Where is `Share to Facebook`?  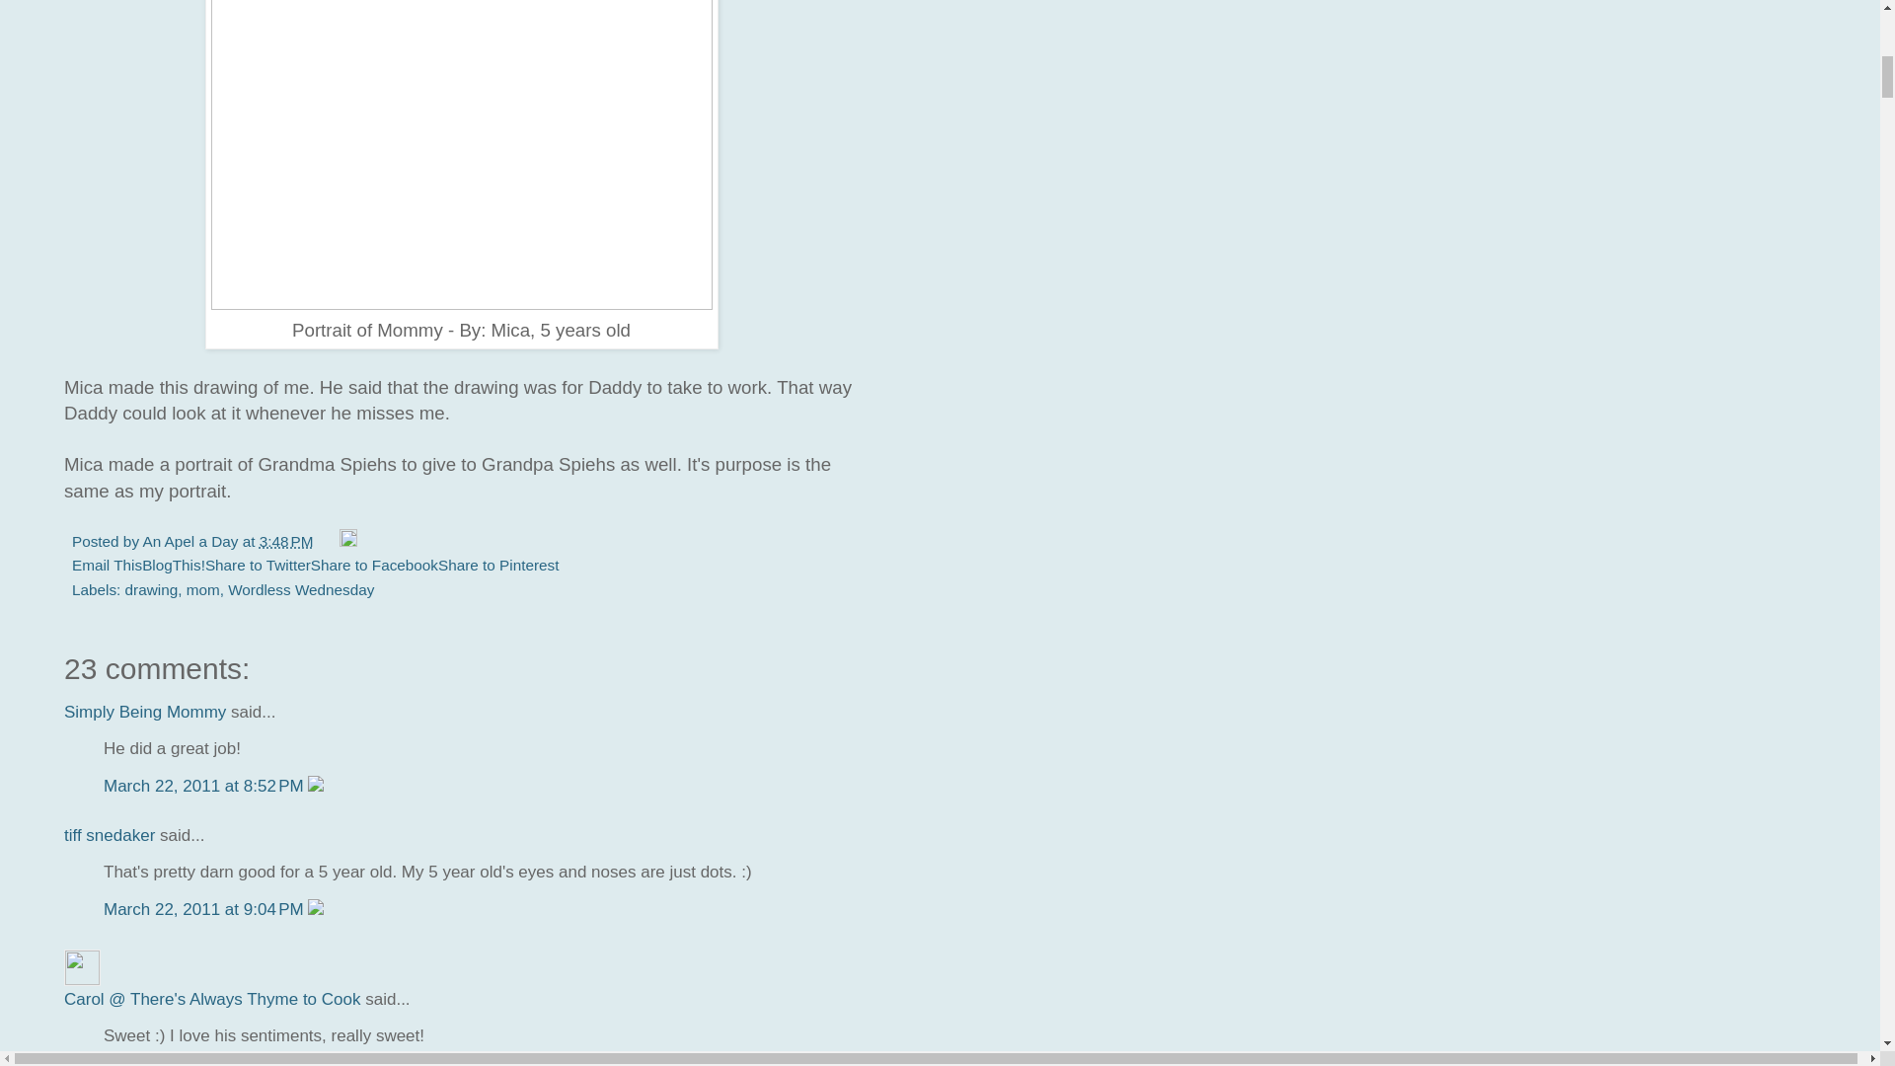 Share to Facebook is located at coordinates (373, 565).